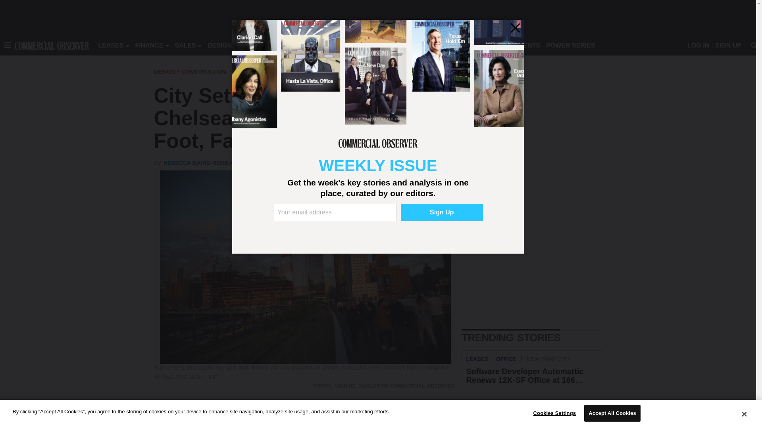  What do you see at coordinates (149, 45) in the screenshot?
I see `FINANCE` at bounding box center [149, 45].